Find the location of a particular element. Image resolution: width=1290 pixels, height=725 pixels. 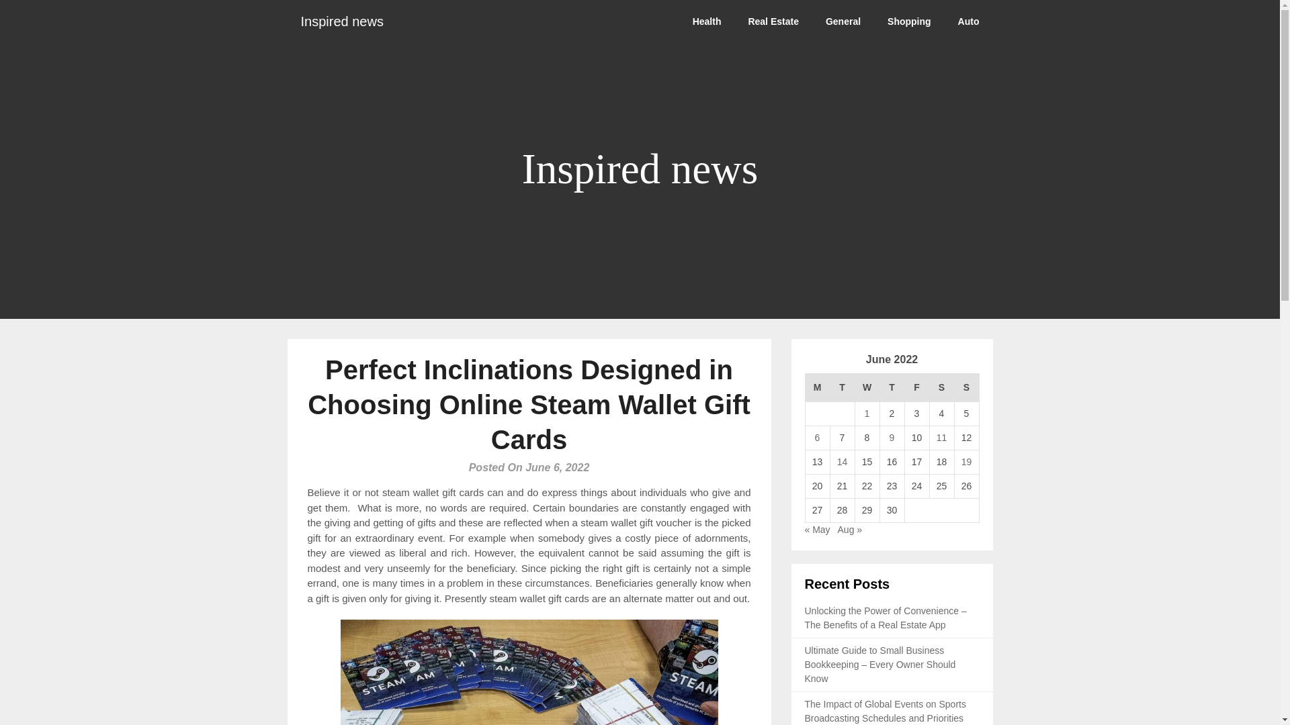

General is located at coordinates (843, 21).